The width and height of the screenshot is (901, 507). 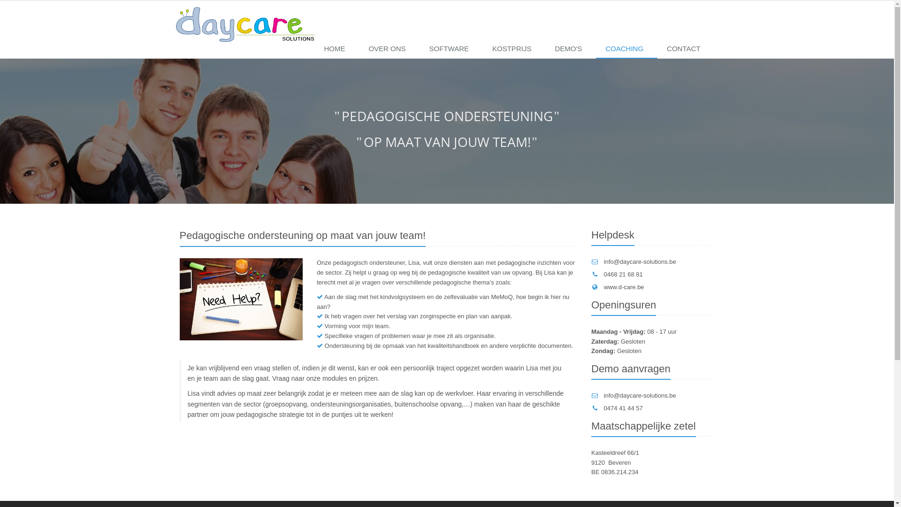 What do you see at coordinates (571, 49) in the screenshot?
I see `DEMO'S` at bounding box center [571, 49].